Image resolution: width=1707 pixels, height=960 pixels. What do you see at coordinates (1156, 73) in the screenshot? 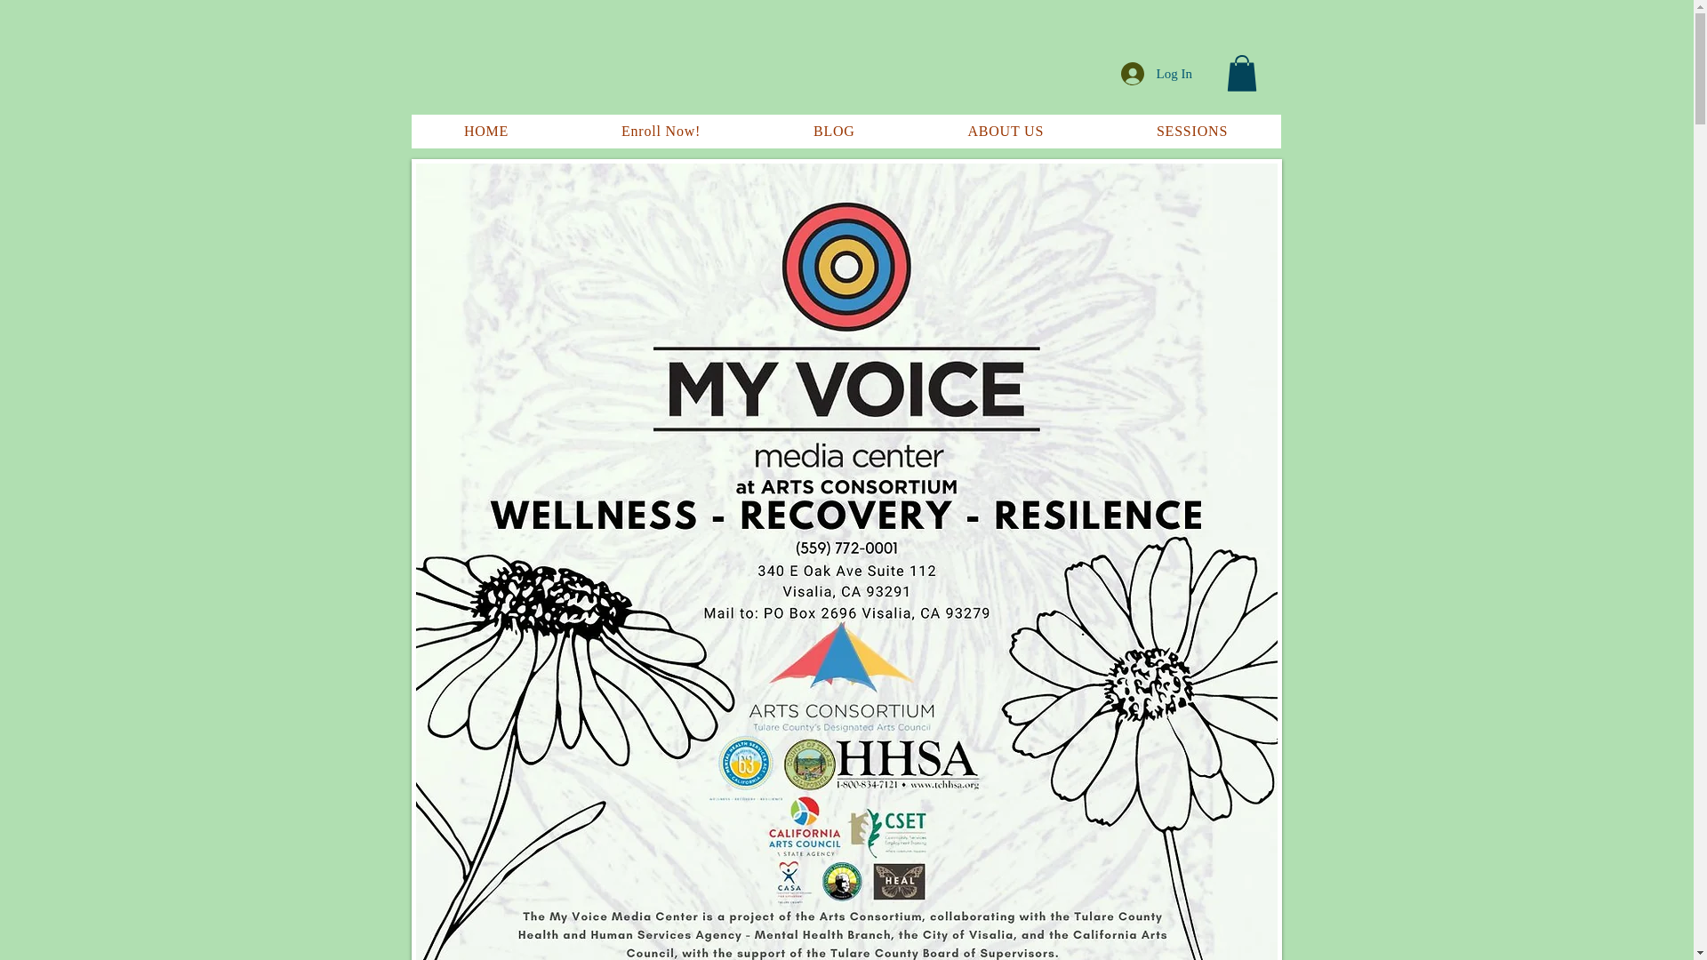
I see `Log In` at bounding box center [1156, 73].